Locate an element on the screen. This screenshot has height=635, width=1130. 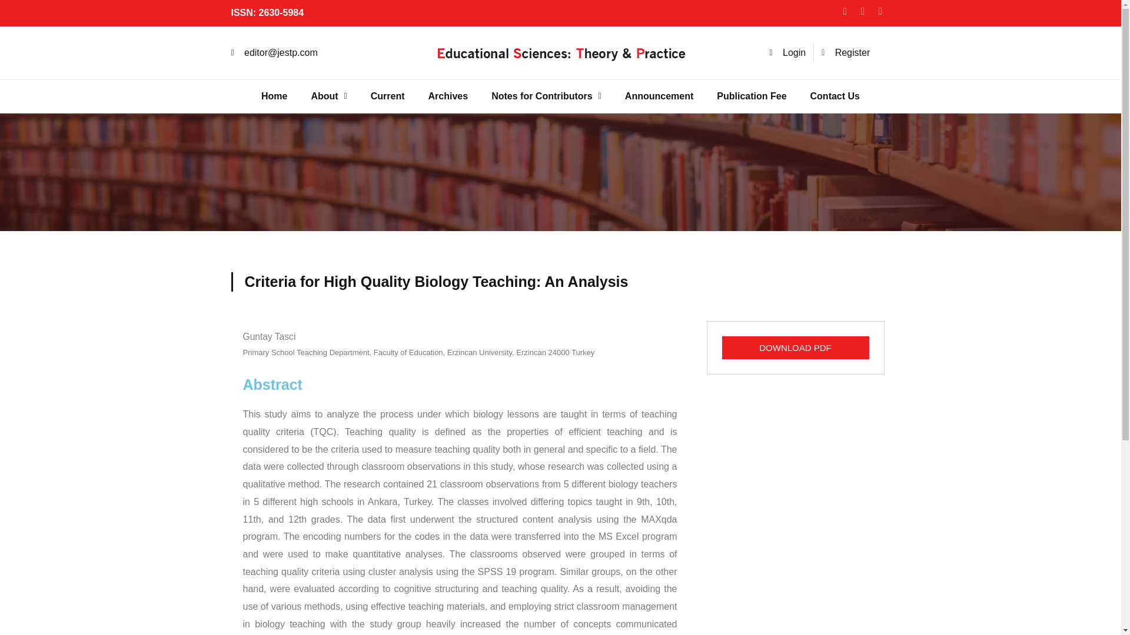
Publication Fee is located at coordinates (751, 96).